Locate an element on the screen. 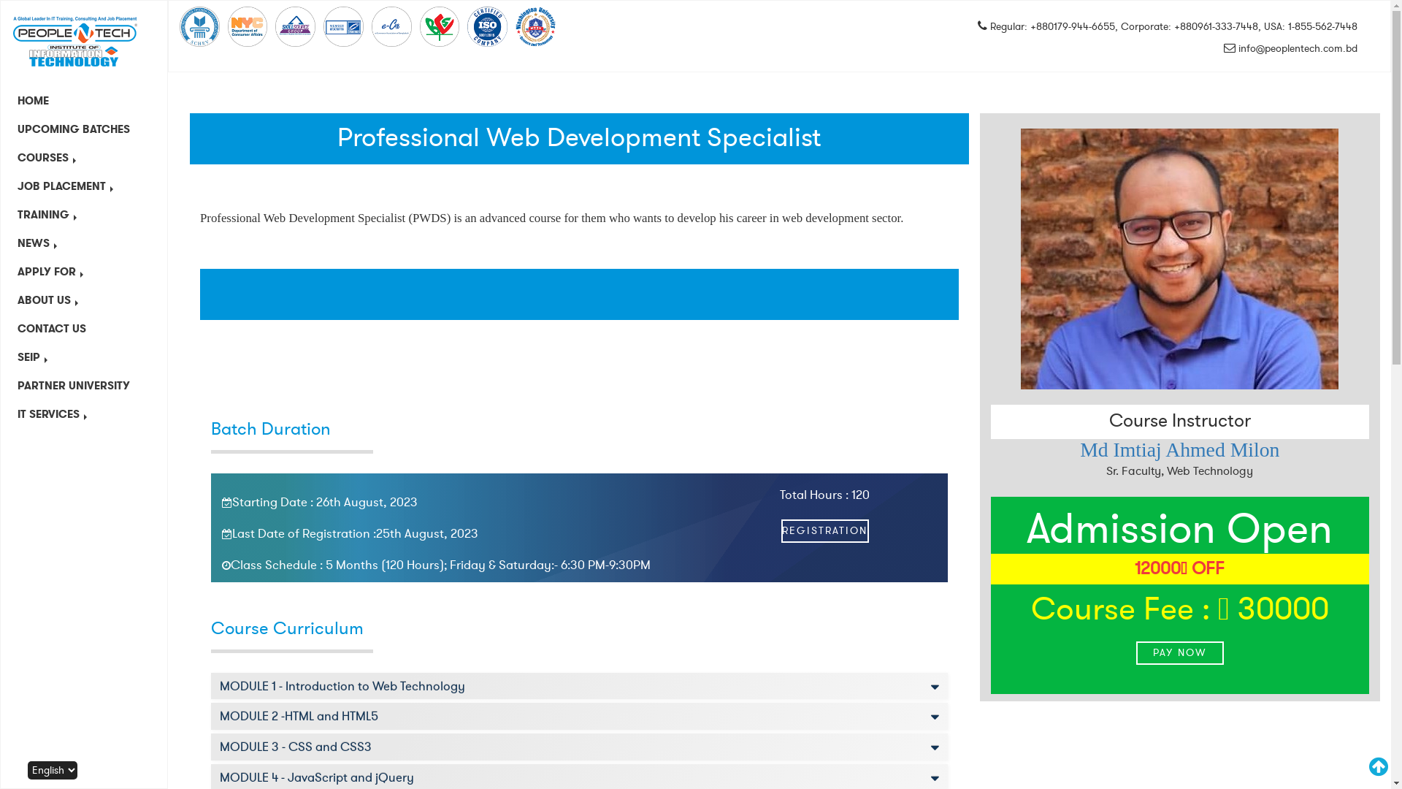  PeopleNTech Certification is located at coordinates (536, 27).